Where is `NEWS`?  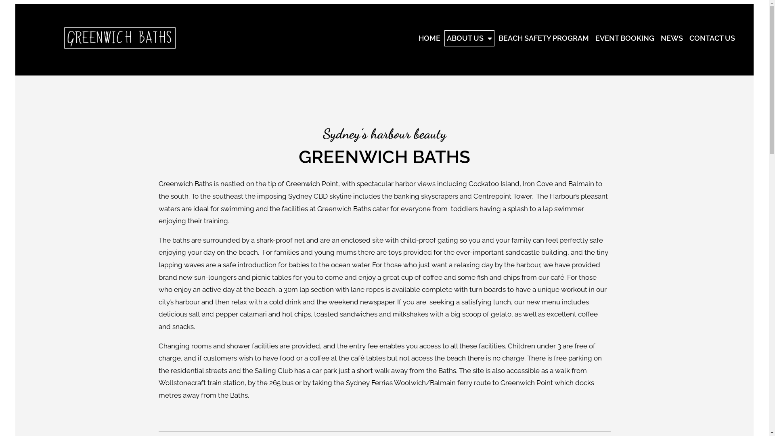
NEWS is located at coordinates (672, 38).